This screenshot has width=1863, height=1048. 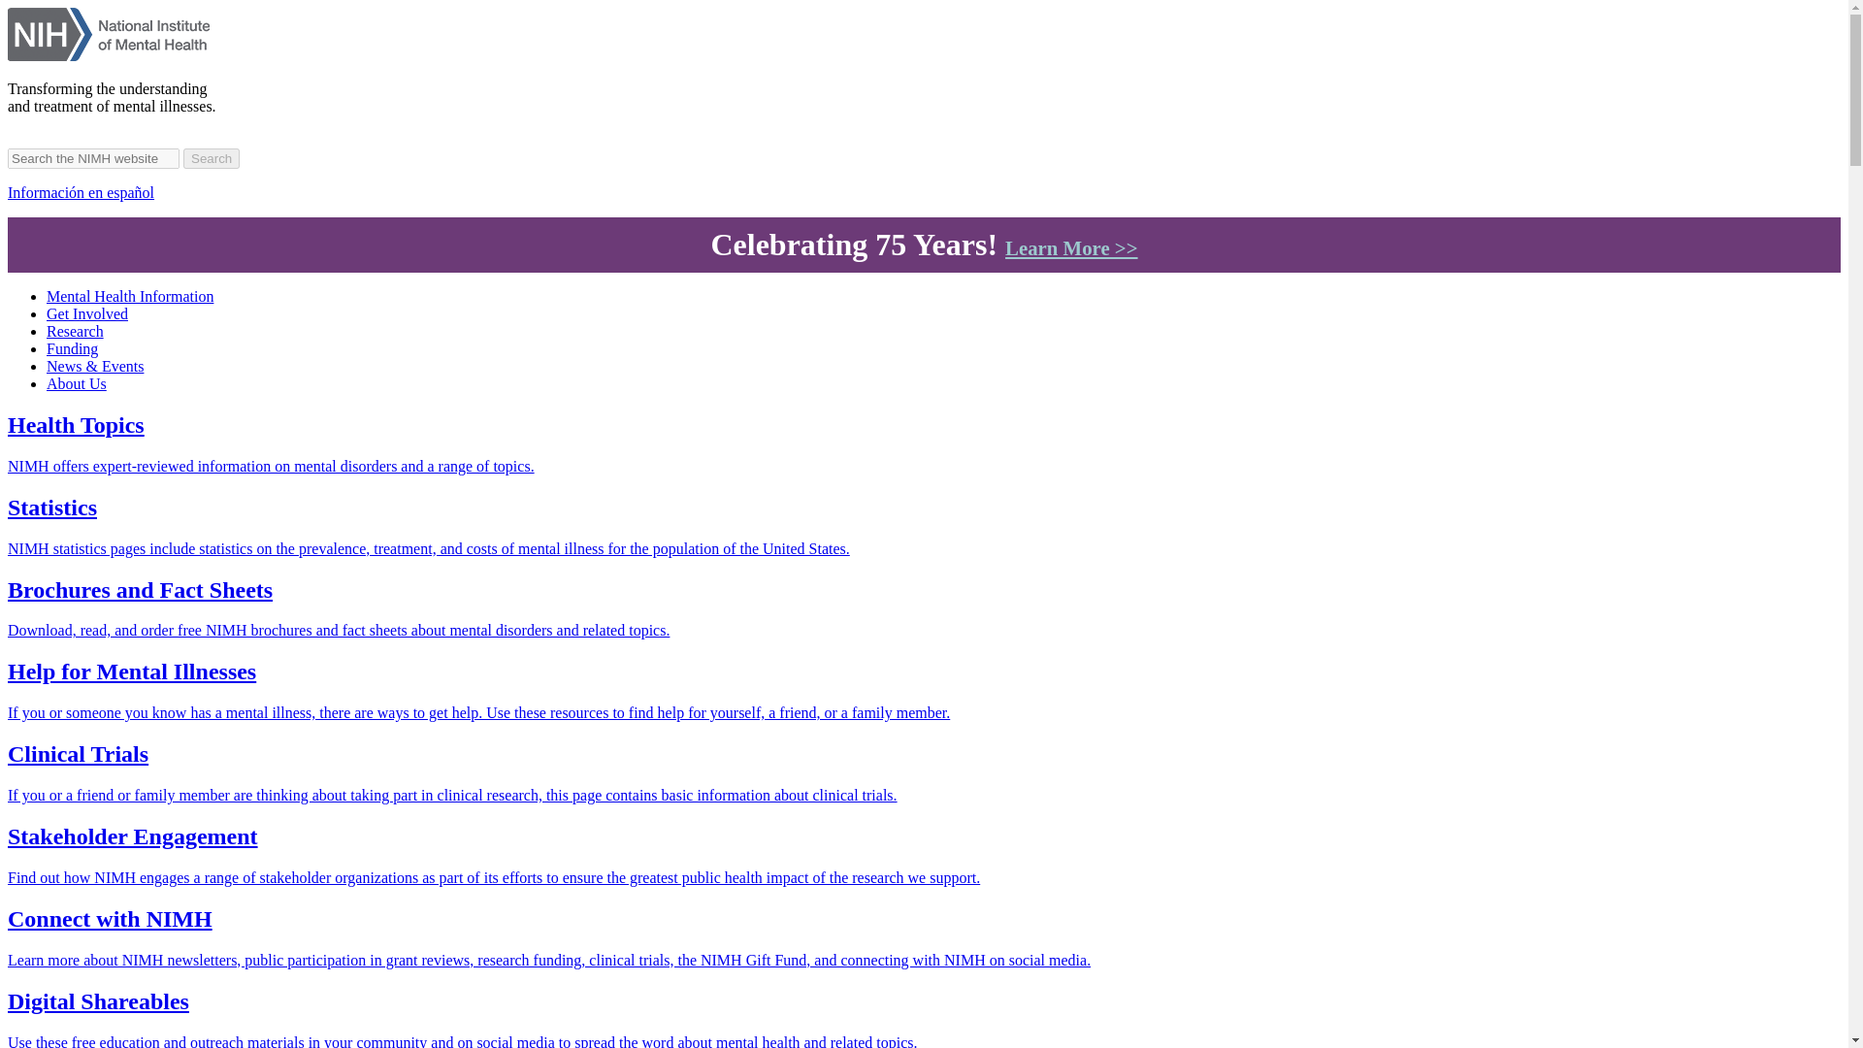 What do you see at coordinates (130, 297) in the screenshot?
I see `Mental Health Information` at bounding box center [130, 297].